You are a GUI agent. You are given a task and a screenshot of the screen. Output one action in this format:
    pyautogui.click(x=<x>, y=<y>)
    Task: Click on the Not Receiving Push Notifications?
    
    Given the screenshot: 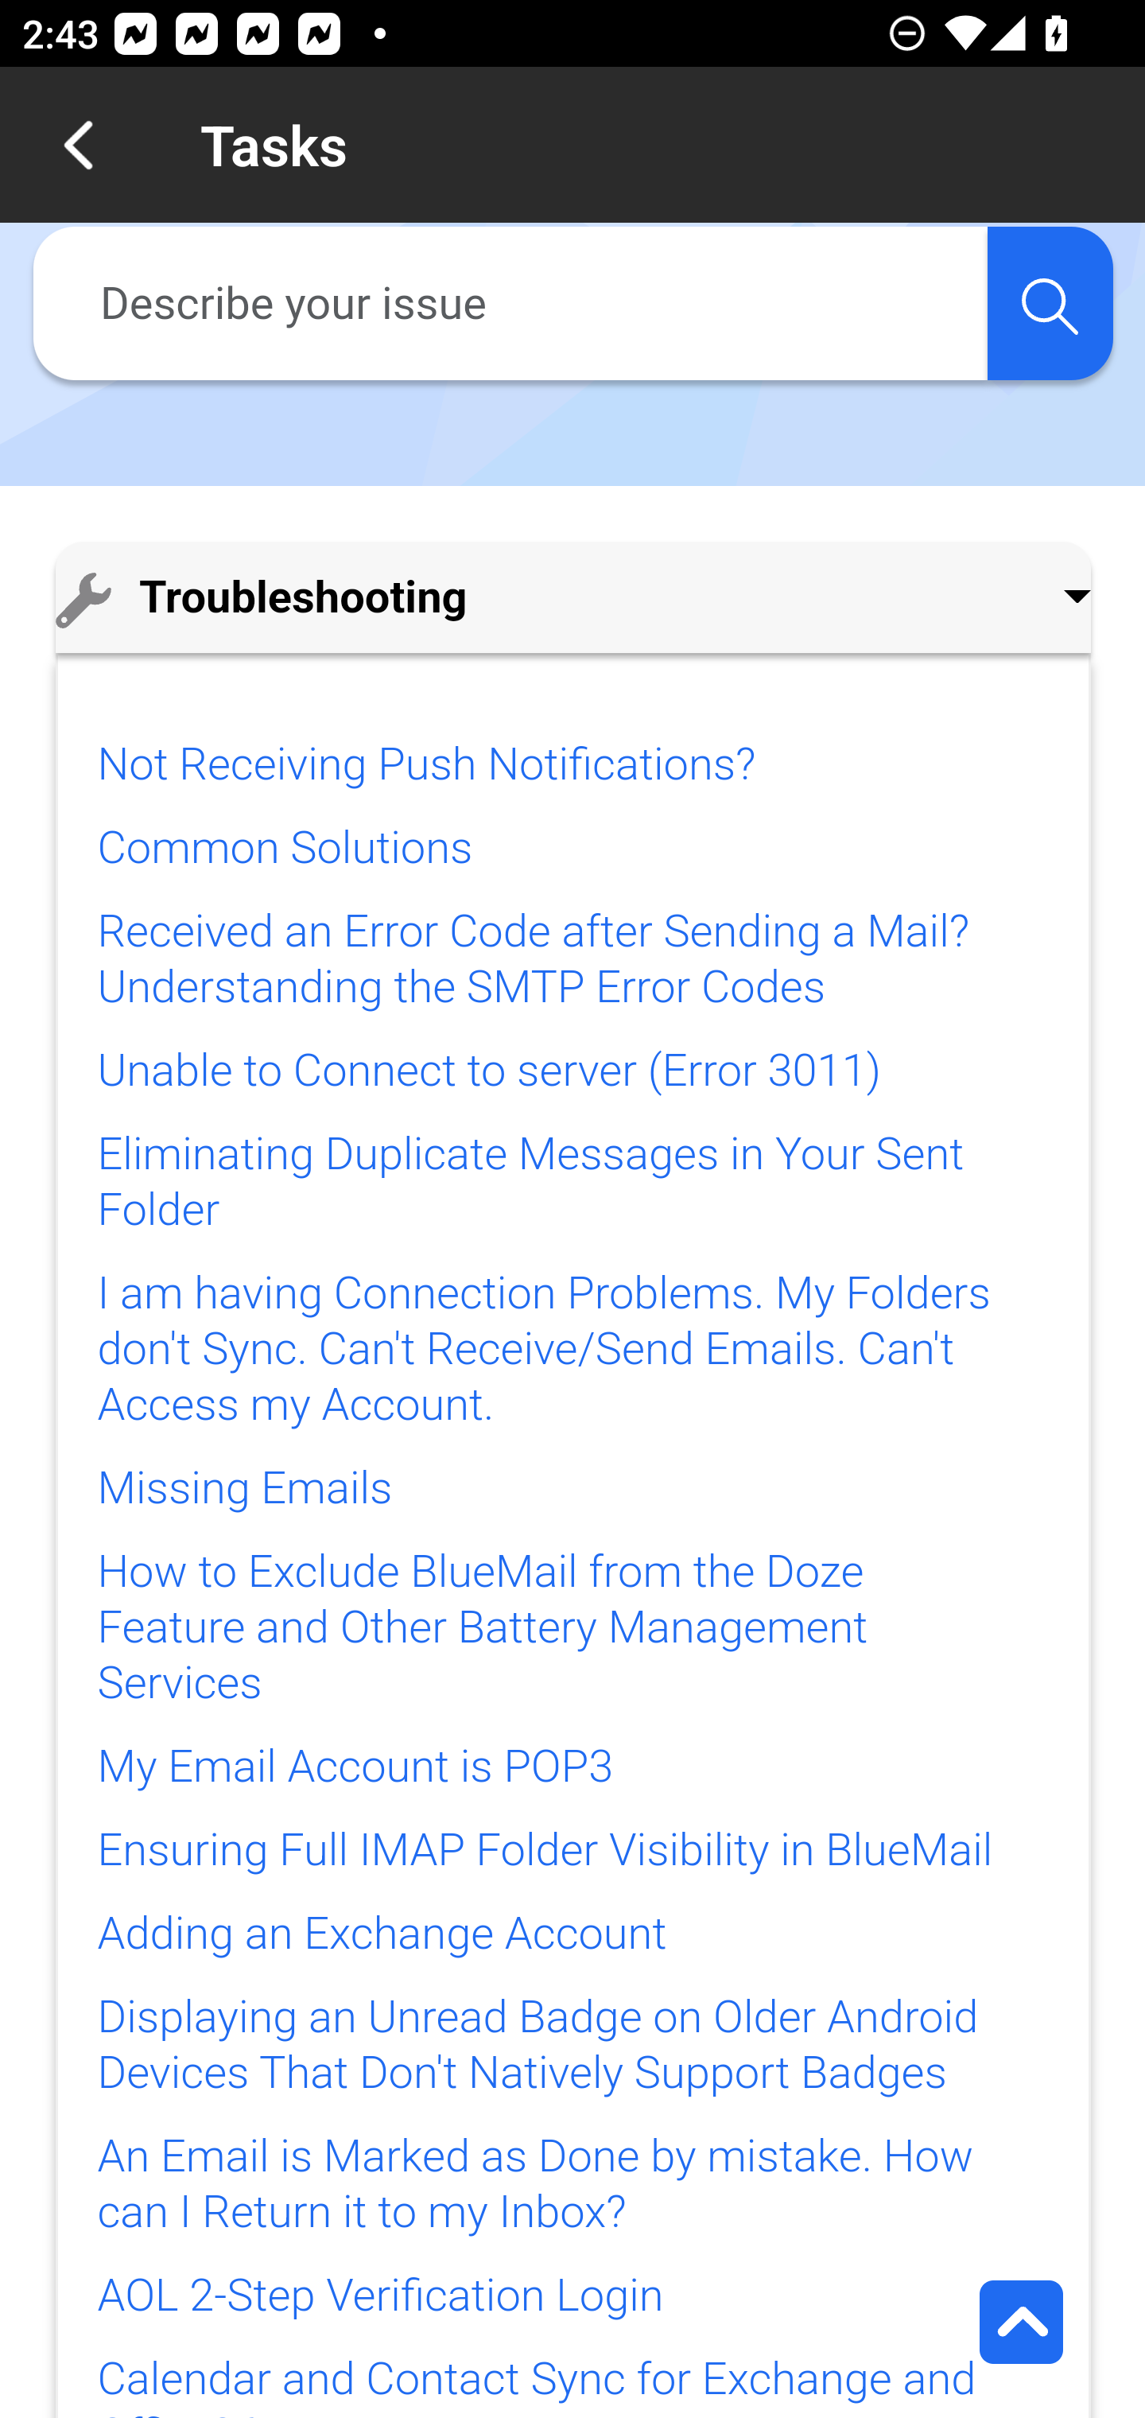 What is the action you would take?
    pyautogui.click(x=425, y=765)
    